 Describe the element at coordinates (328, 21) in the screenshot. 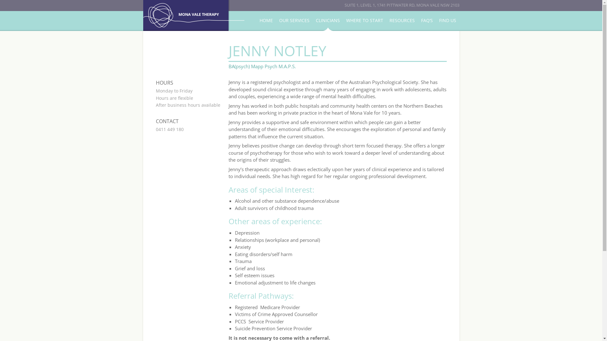

I see `CLINICIANS` at that location.